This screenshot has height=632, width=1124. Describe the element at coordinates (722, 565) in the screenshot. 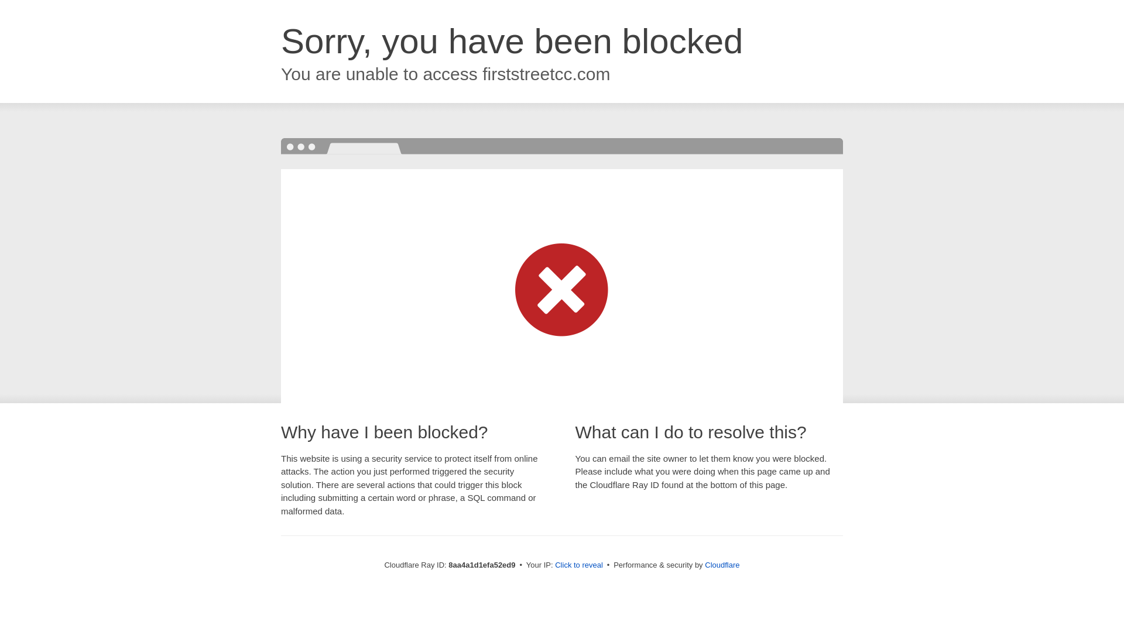

I see `Cloudflare` at that location.